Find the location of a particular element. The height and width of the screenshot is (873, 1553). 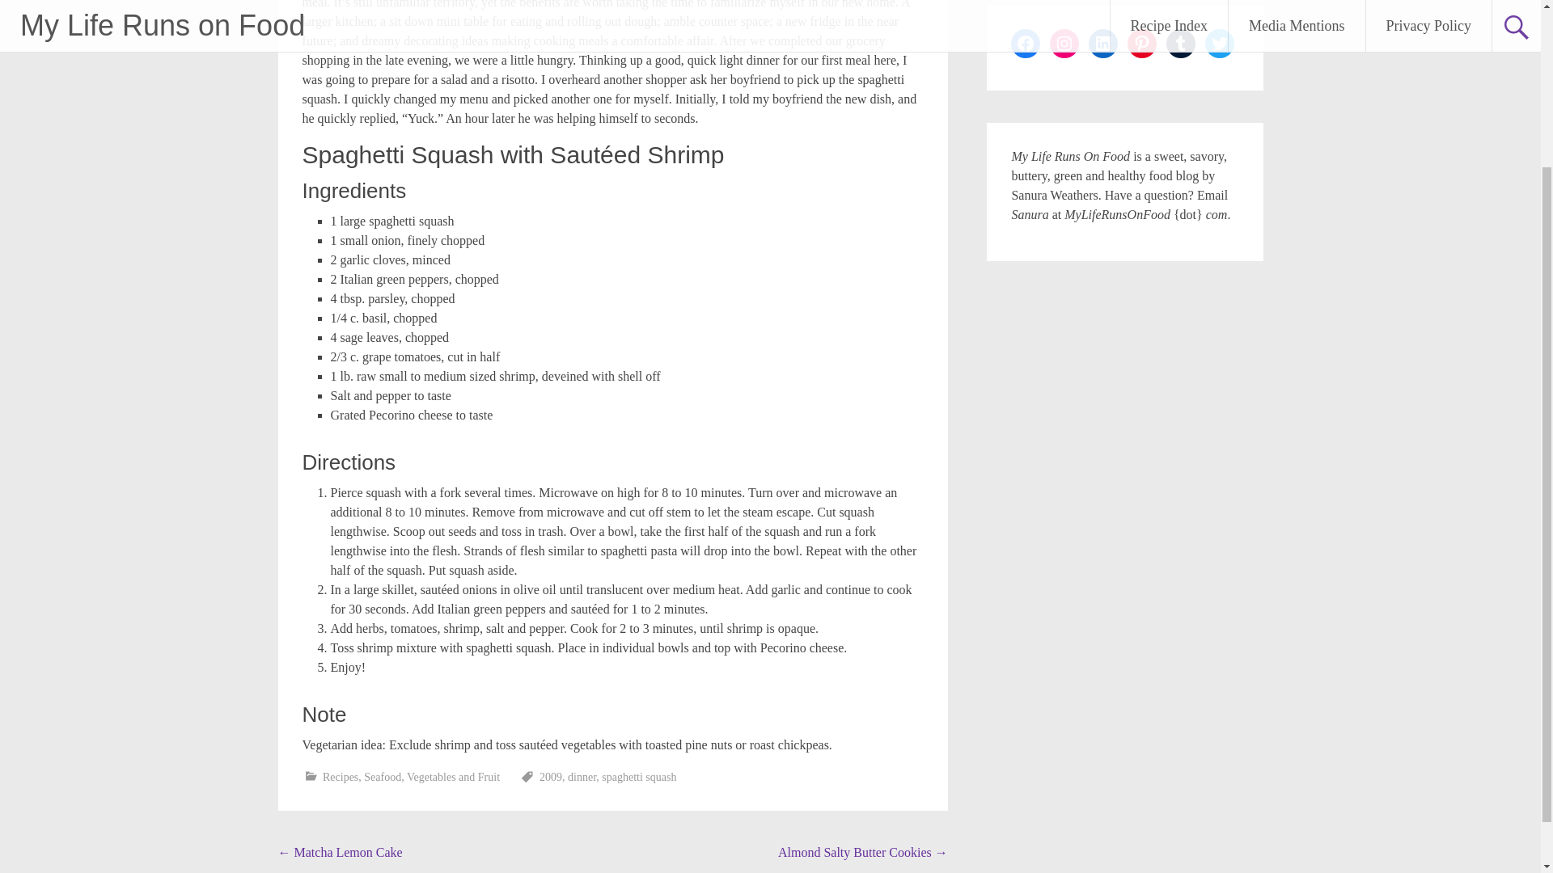

Recipes is located at coordinates (341, 776).